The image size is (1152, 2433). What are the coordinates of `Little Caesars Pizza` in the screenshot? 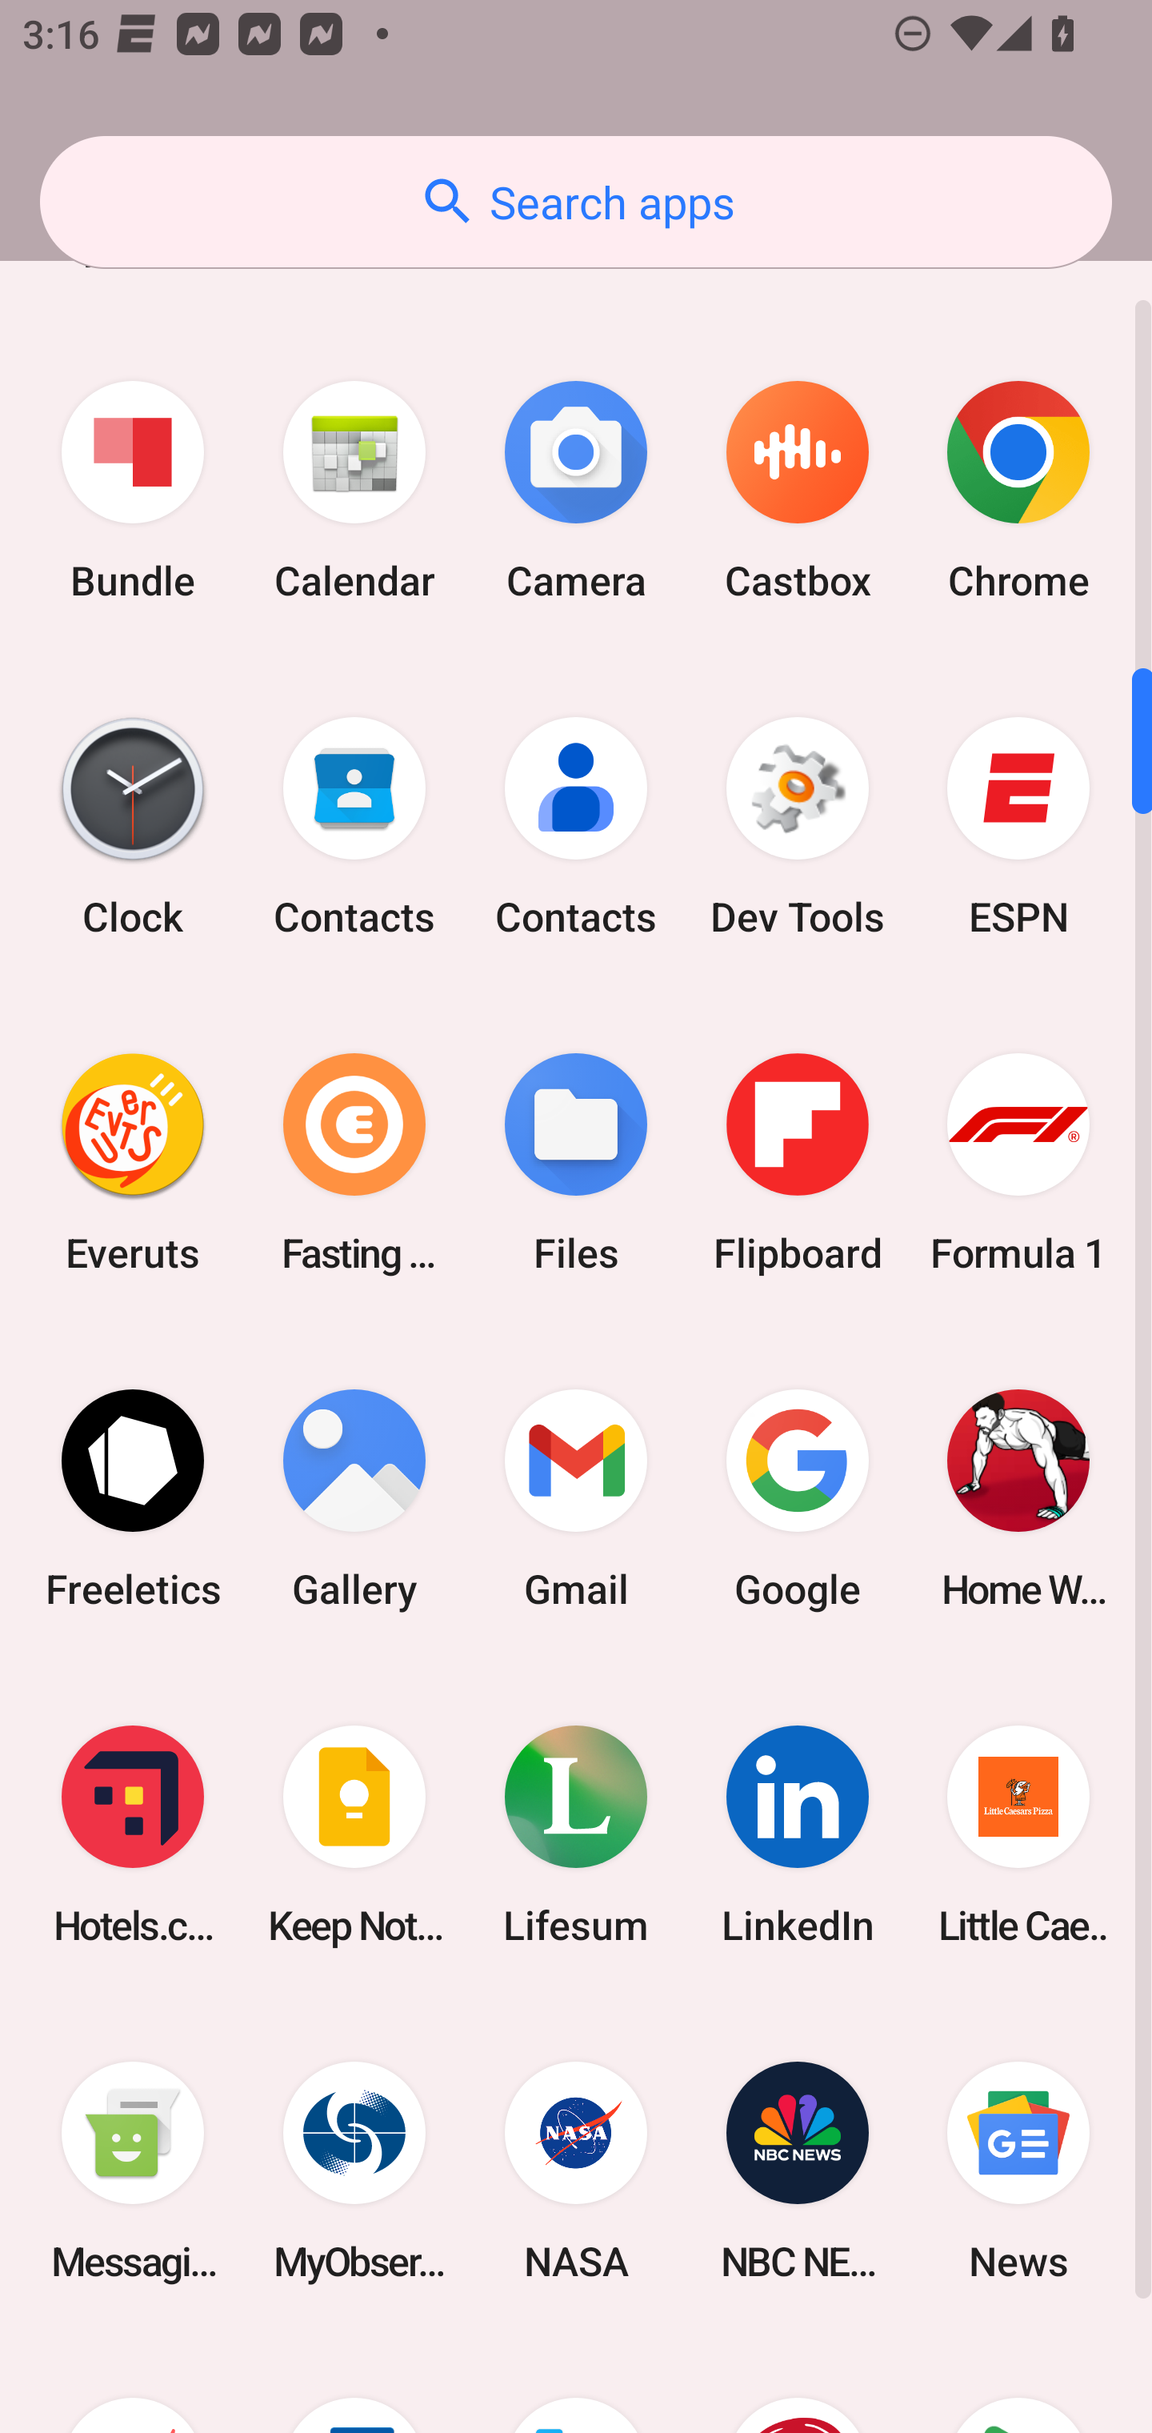 It's located at (1018, 1834).